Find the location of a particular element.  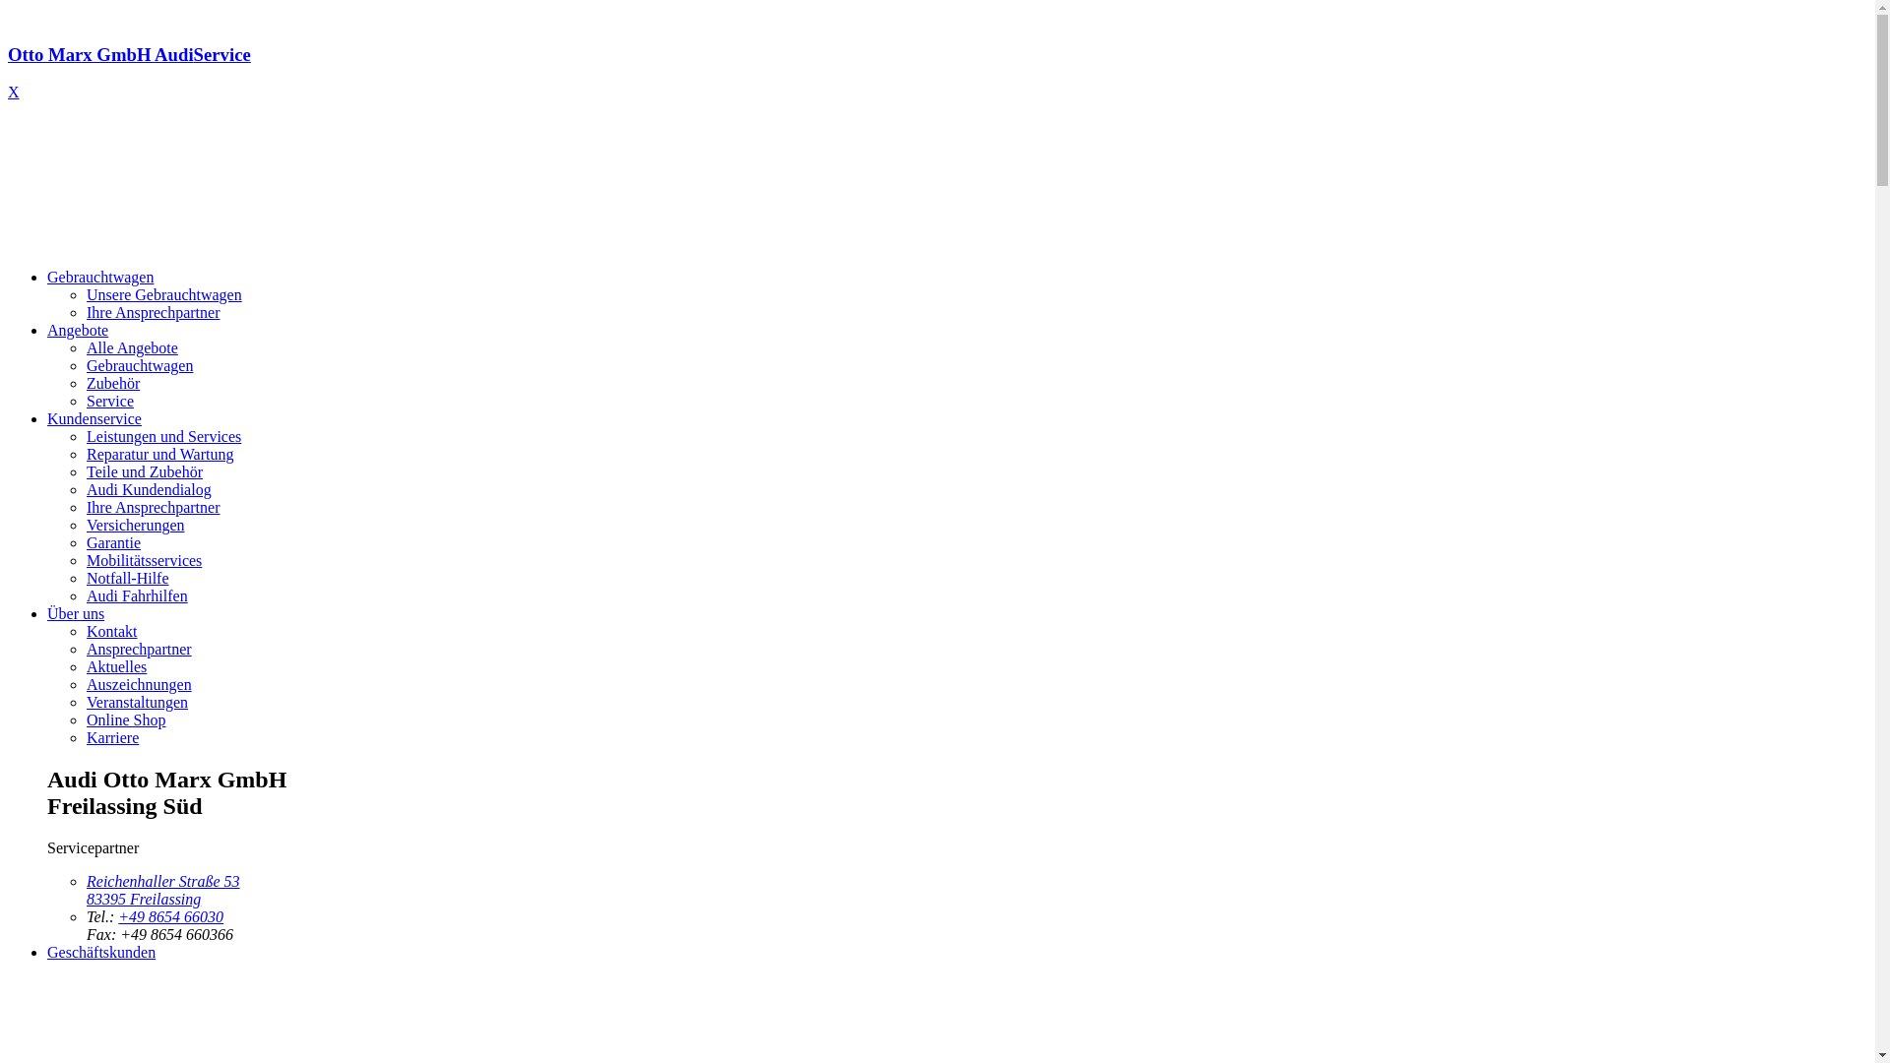

Audi Kundendialog is located at coordinates (150, 490).